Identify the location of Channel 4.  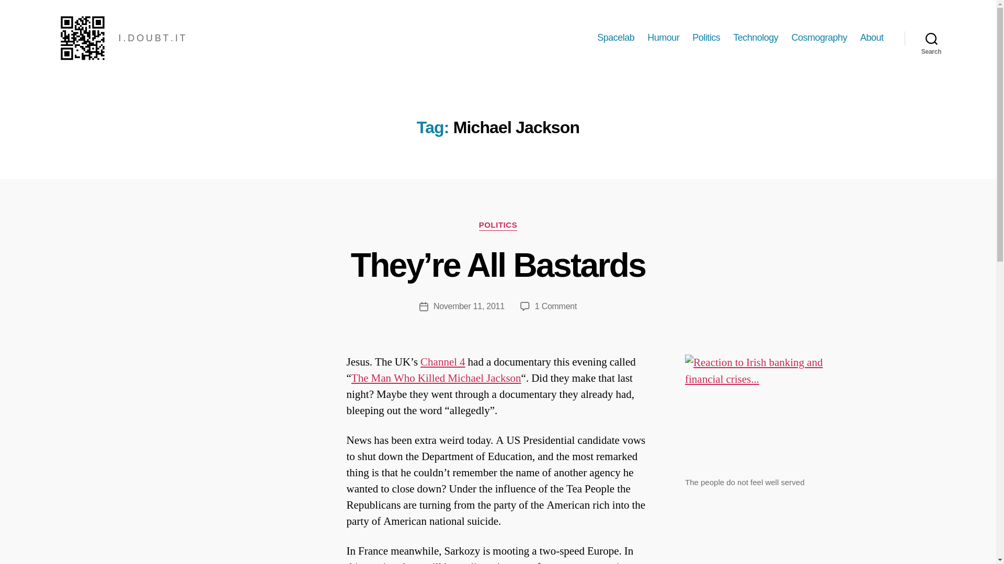
(442, 362).